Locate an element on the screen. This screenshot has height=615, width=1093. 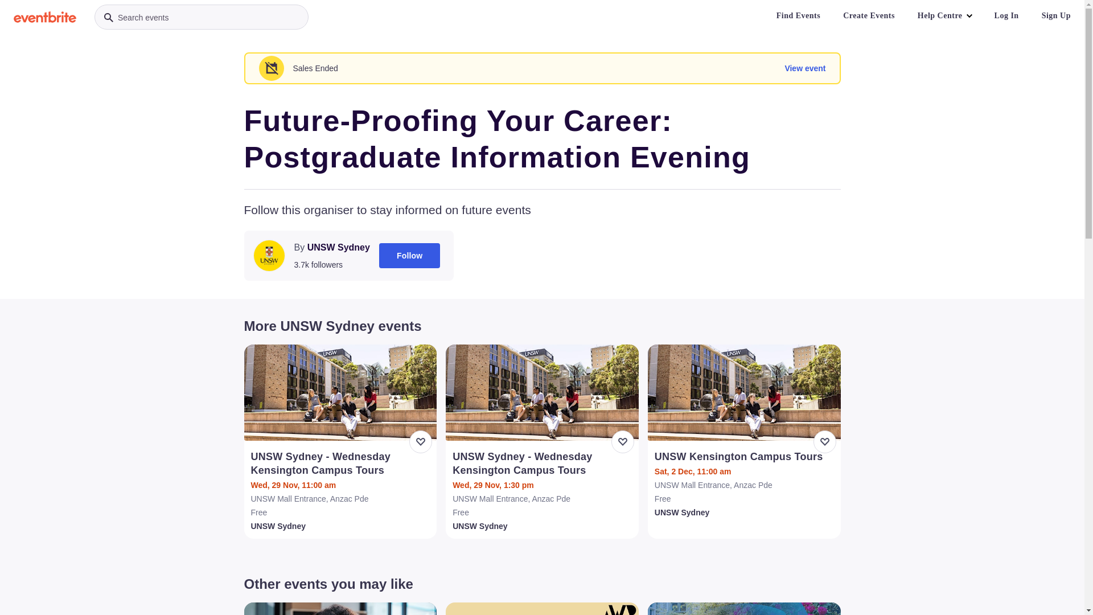
Log In is located at coordinates (1006, 16).